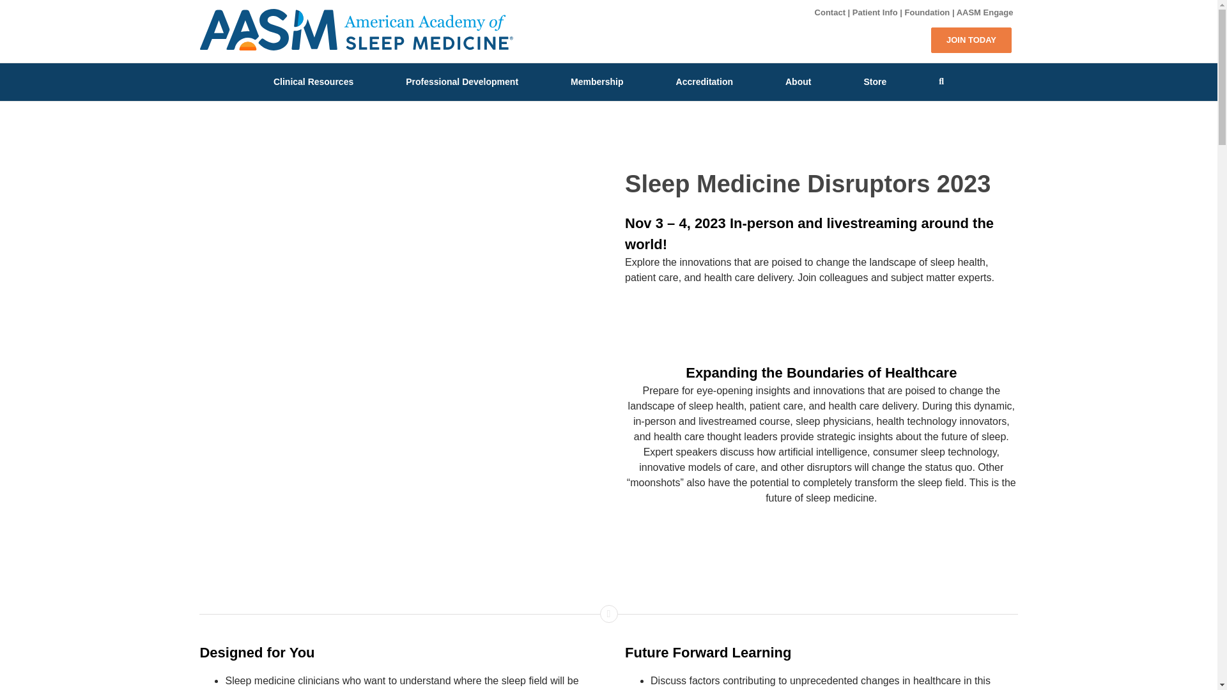 The width and height of the screenshot is (1227, 690). Describe the element at coordinates (391, 641) in the screenshot. I see `YouTube video player 1` at that location.